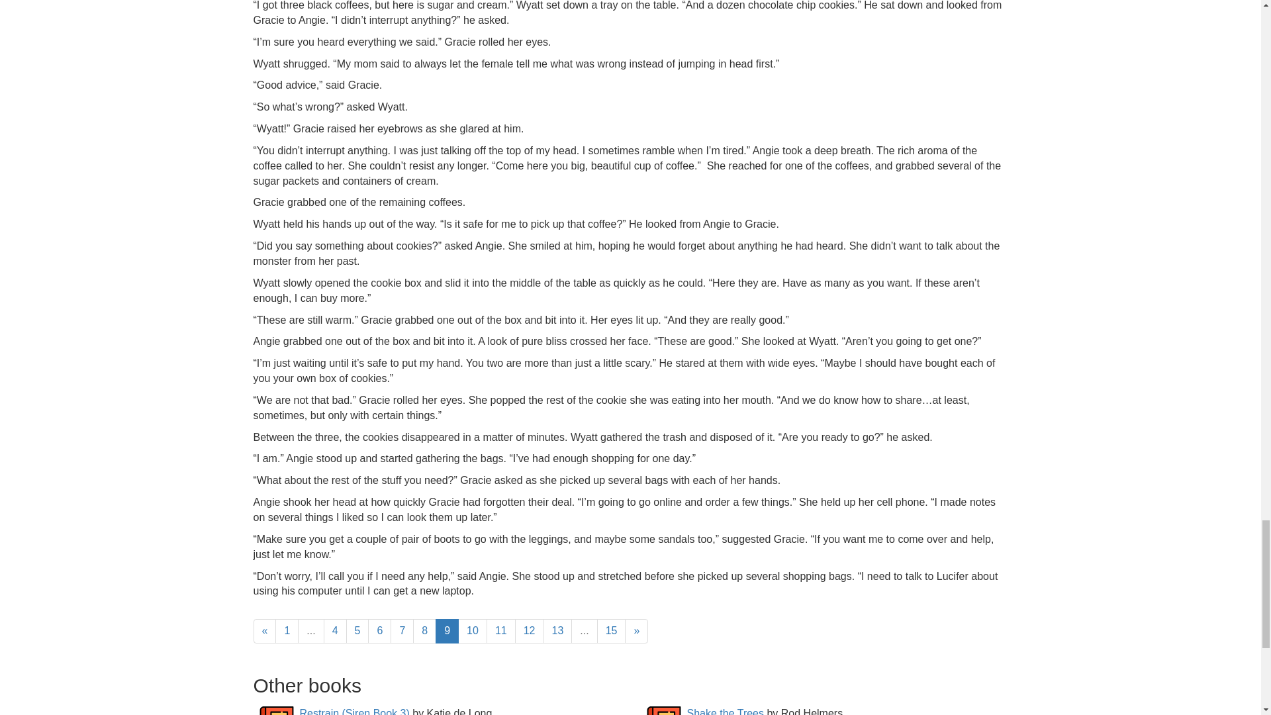 This screenshot has height=715, width=1271. What do you see at coordinates (447, 632) in the screenshot?
I see `9` at bounding box center [447, 632].